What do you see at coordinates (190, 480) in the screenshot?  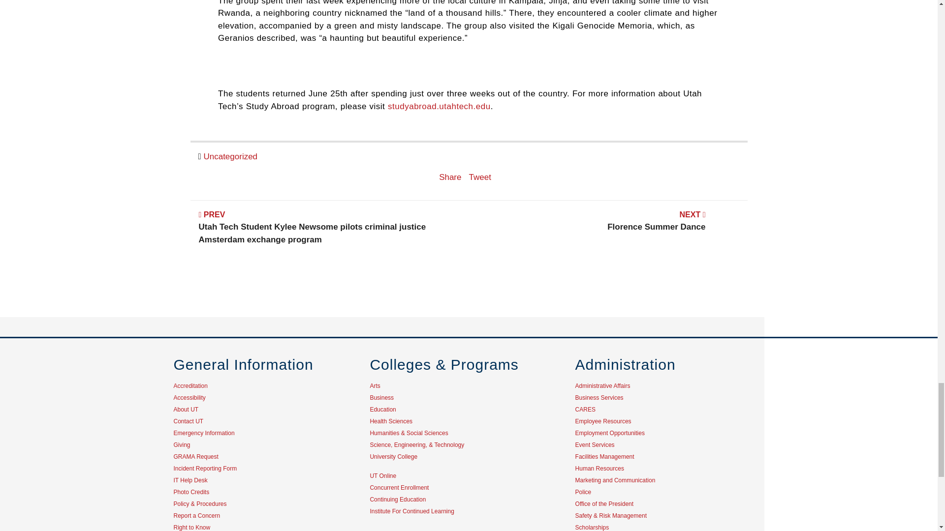 I see `IT Help Desk` at bounding box center [190, 480].